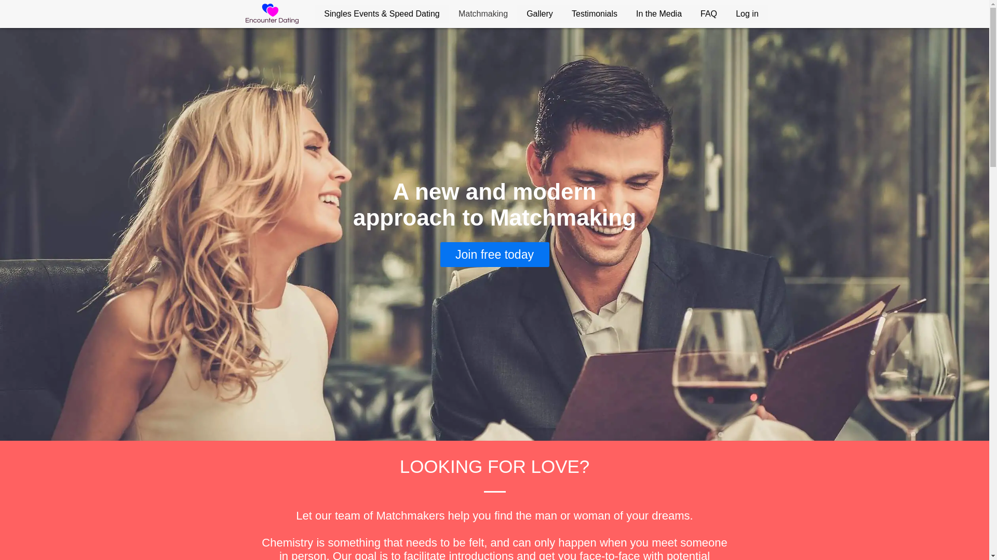 This screenshot has width=997, height=560. What do you see at coordinates (708, 14) in the screenshot?
I see `FAQ` at bounding box center [708, 14].